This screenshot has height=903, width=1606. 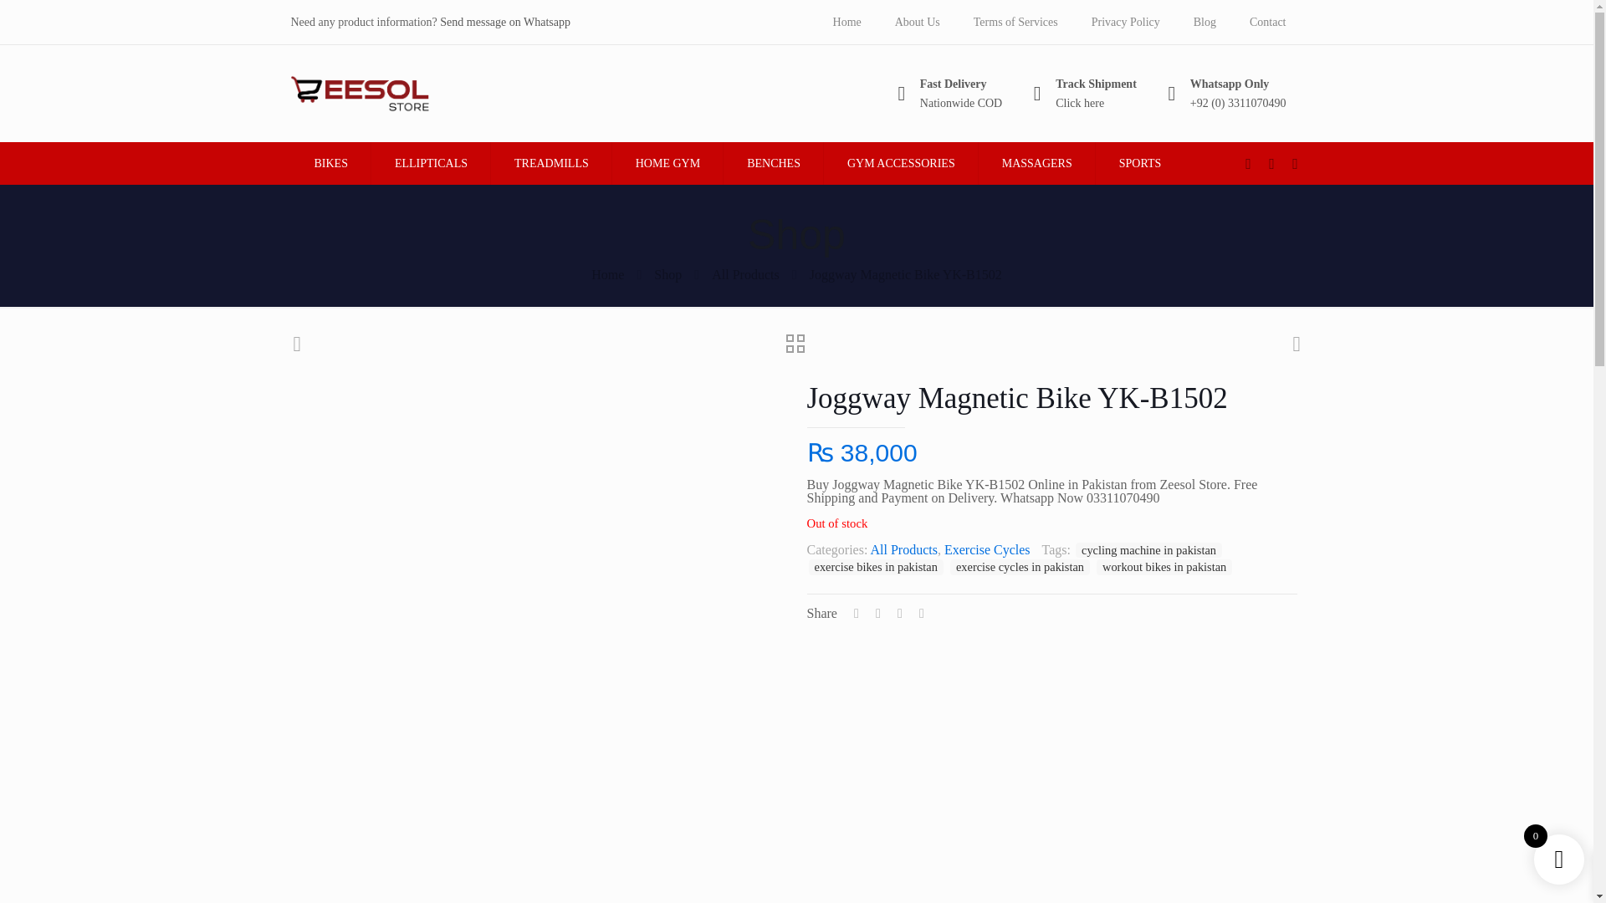 What do you see at coordinates (1015, 22) in the screenshot?
I see `Terms of Services` at bounding box center [1015, 22].